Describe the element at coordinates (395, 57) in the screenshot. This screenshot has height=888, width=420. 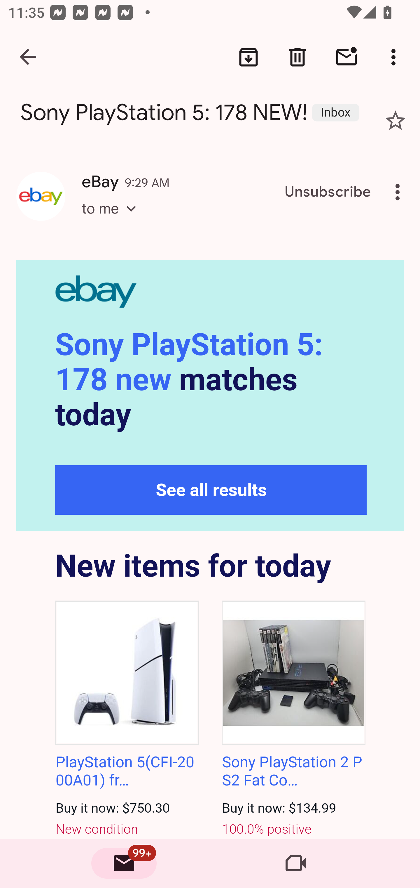
I see `More options` at that location.